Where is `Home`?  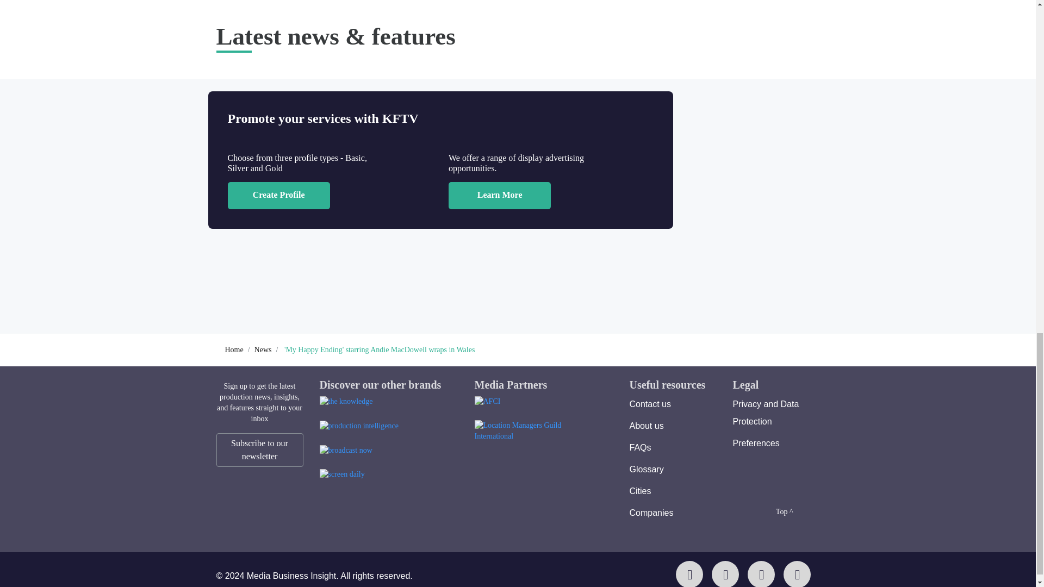 Home is located at coordinates (234, 350).